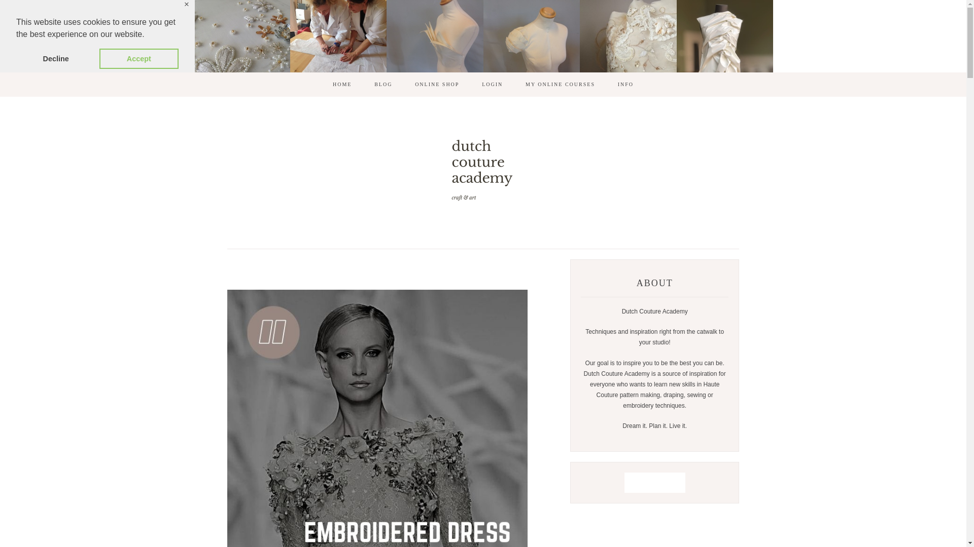 The height and width of the screenshot is (547, 974). Describe the element at coordinates (437, 84) in the screenshot. I see `ONLINE SHOP` at that location.